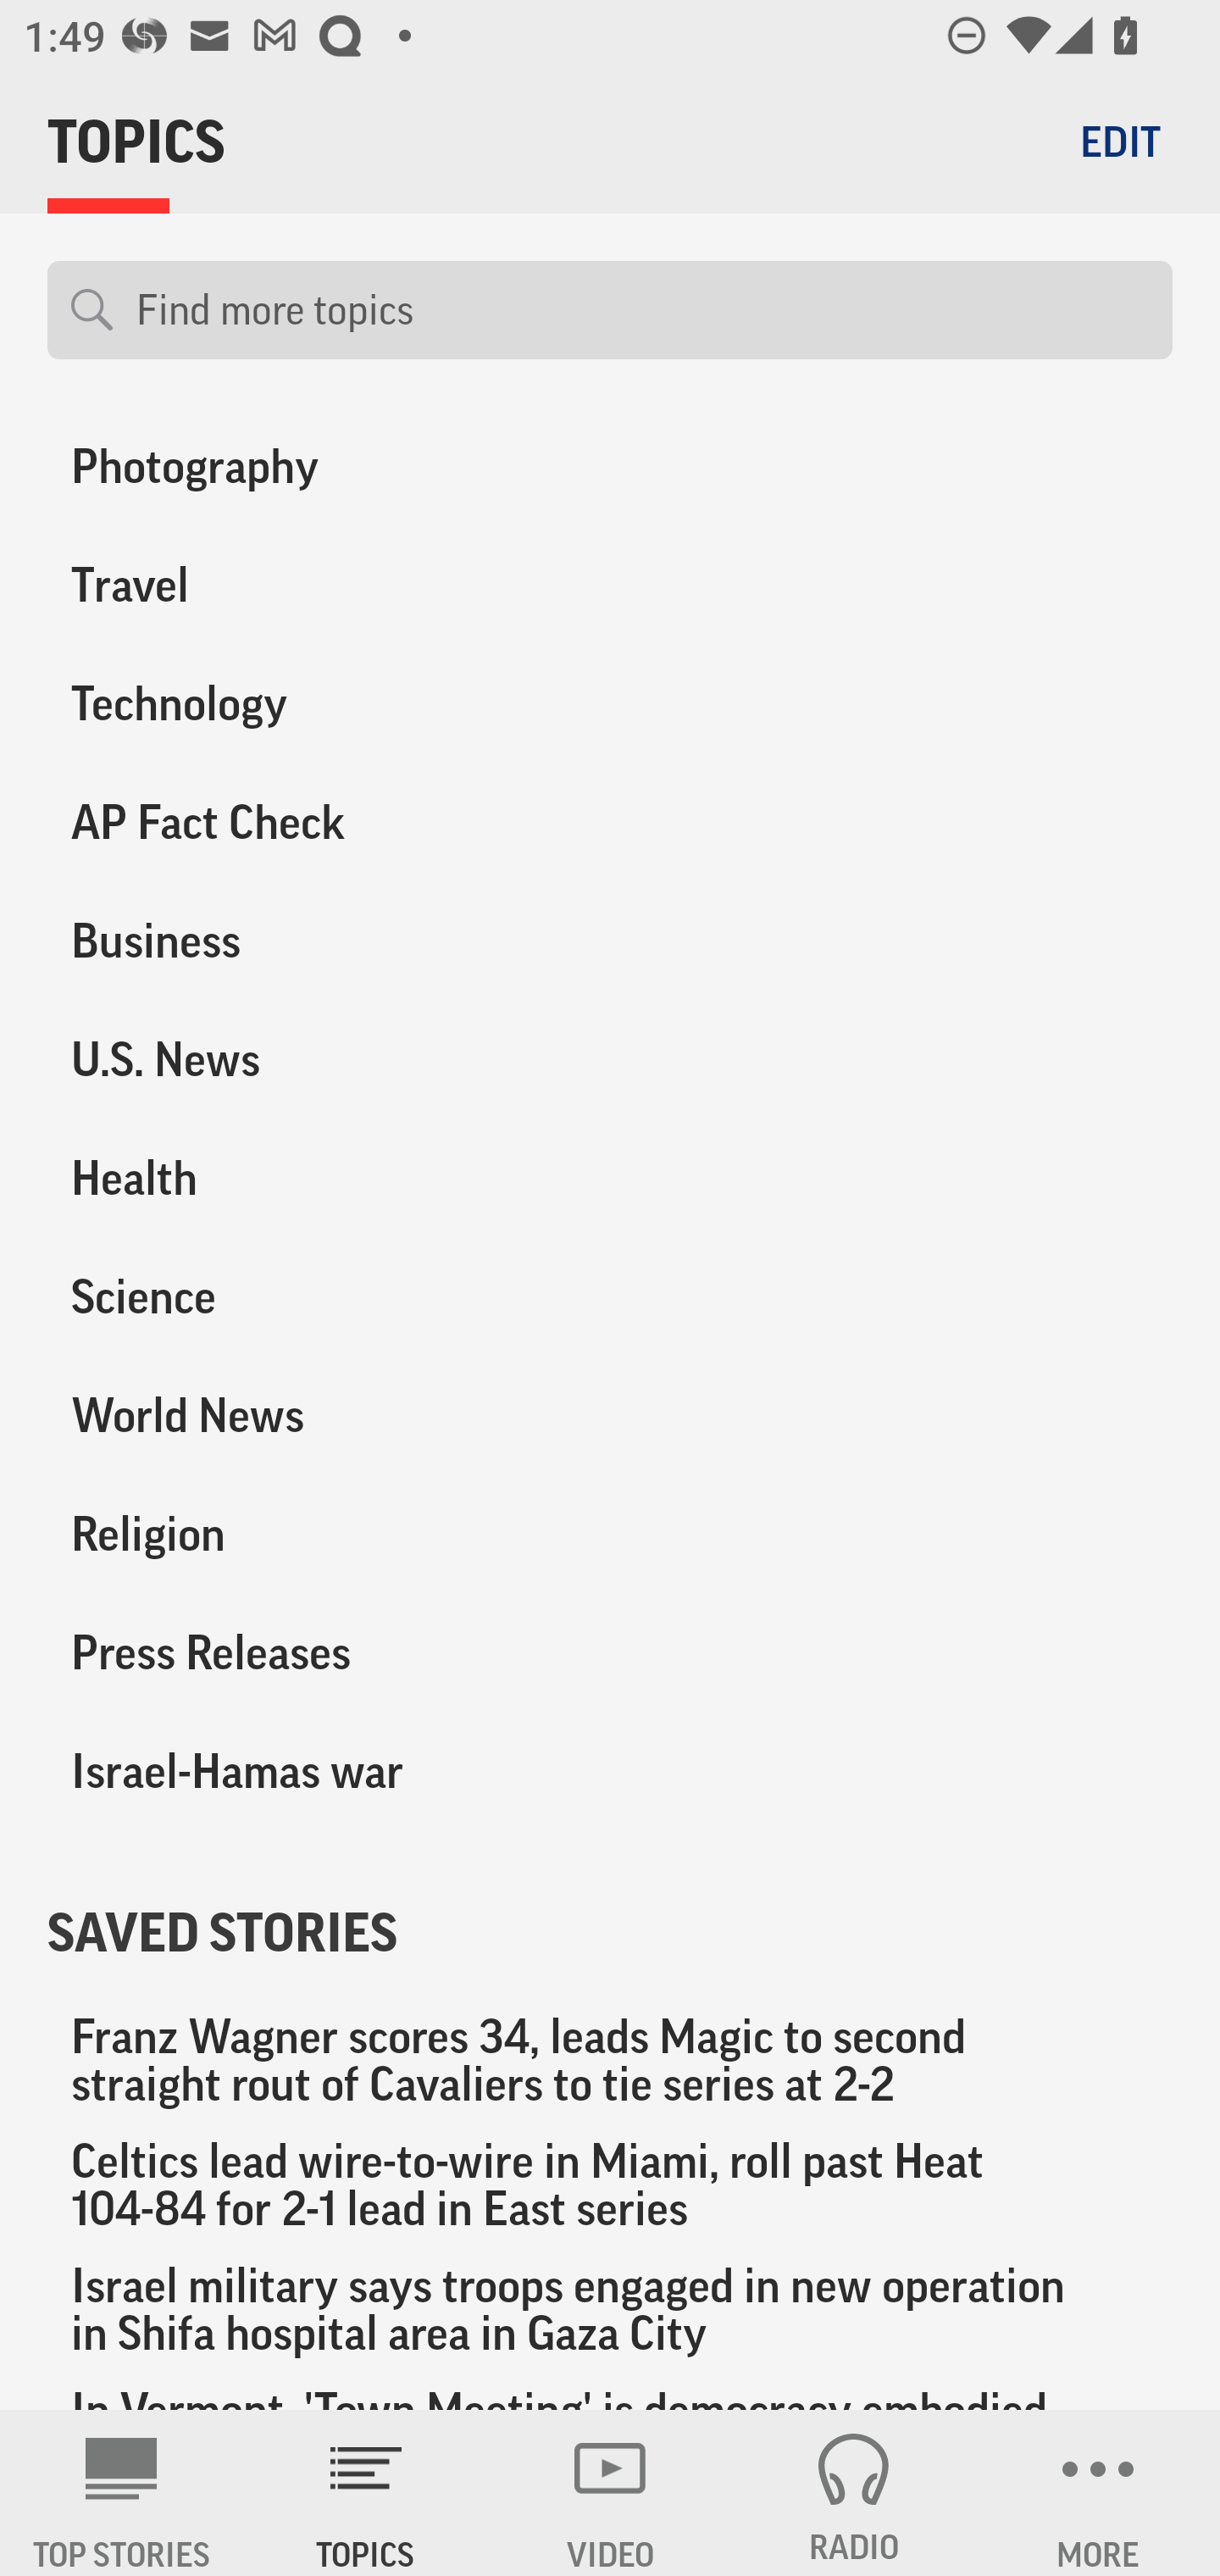  What do you see at coordinates (305, 1417) in the screenshot?
I see `World News` at bounding box center [305, 1417].